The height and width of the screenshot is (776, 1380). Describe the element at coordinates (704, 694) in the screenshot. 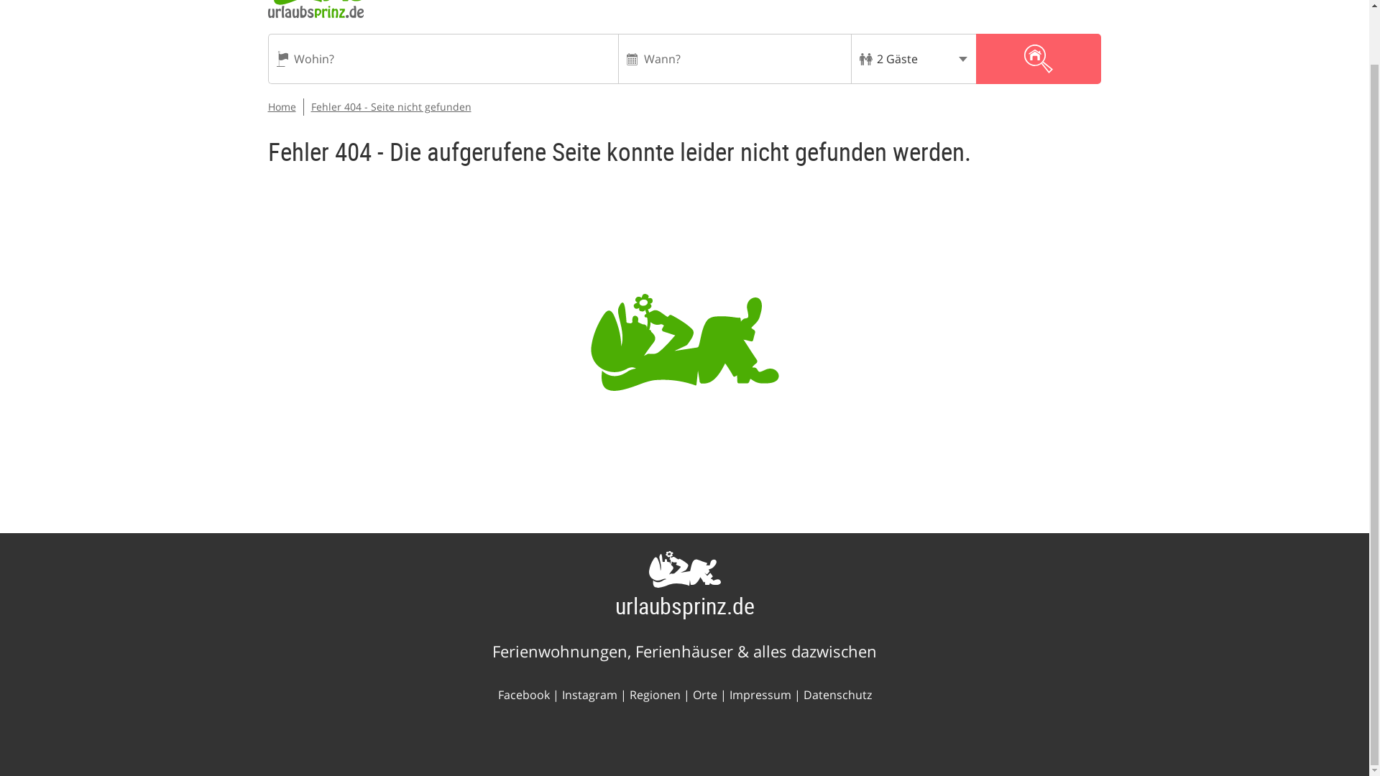

I see `Orte` at that location.